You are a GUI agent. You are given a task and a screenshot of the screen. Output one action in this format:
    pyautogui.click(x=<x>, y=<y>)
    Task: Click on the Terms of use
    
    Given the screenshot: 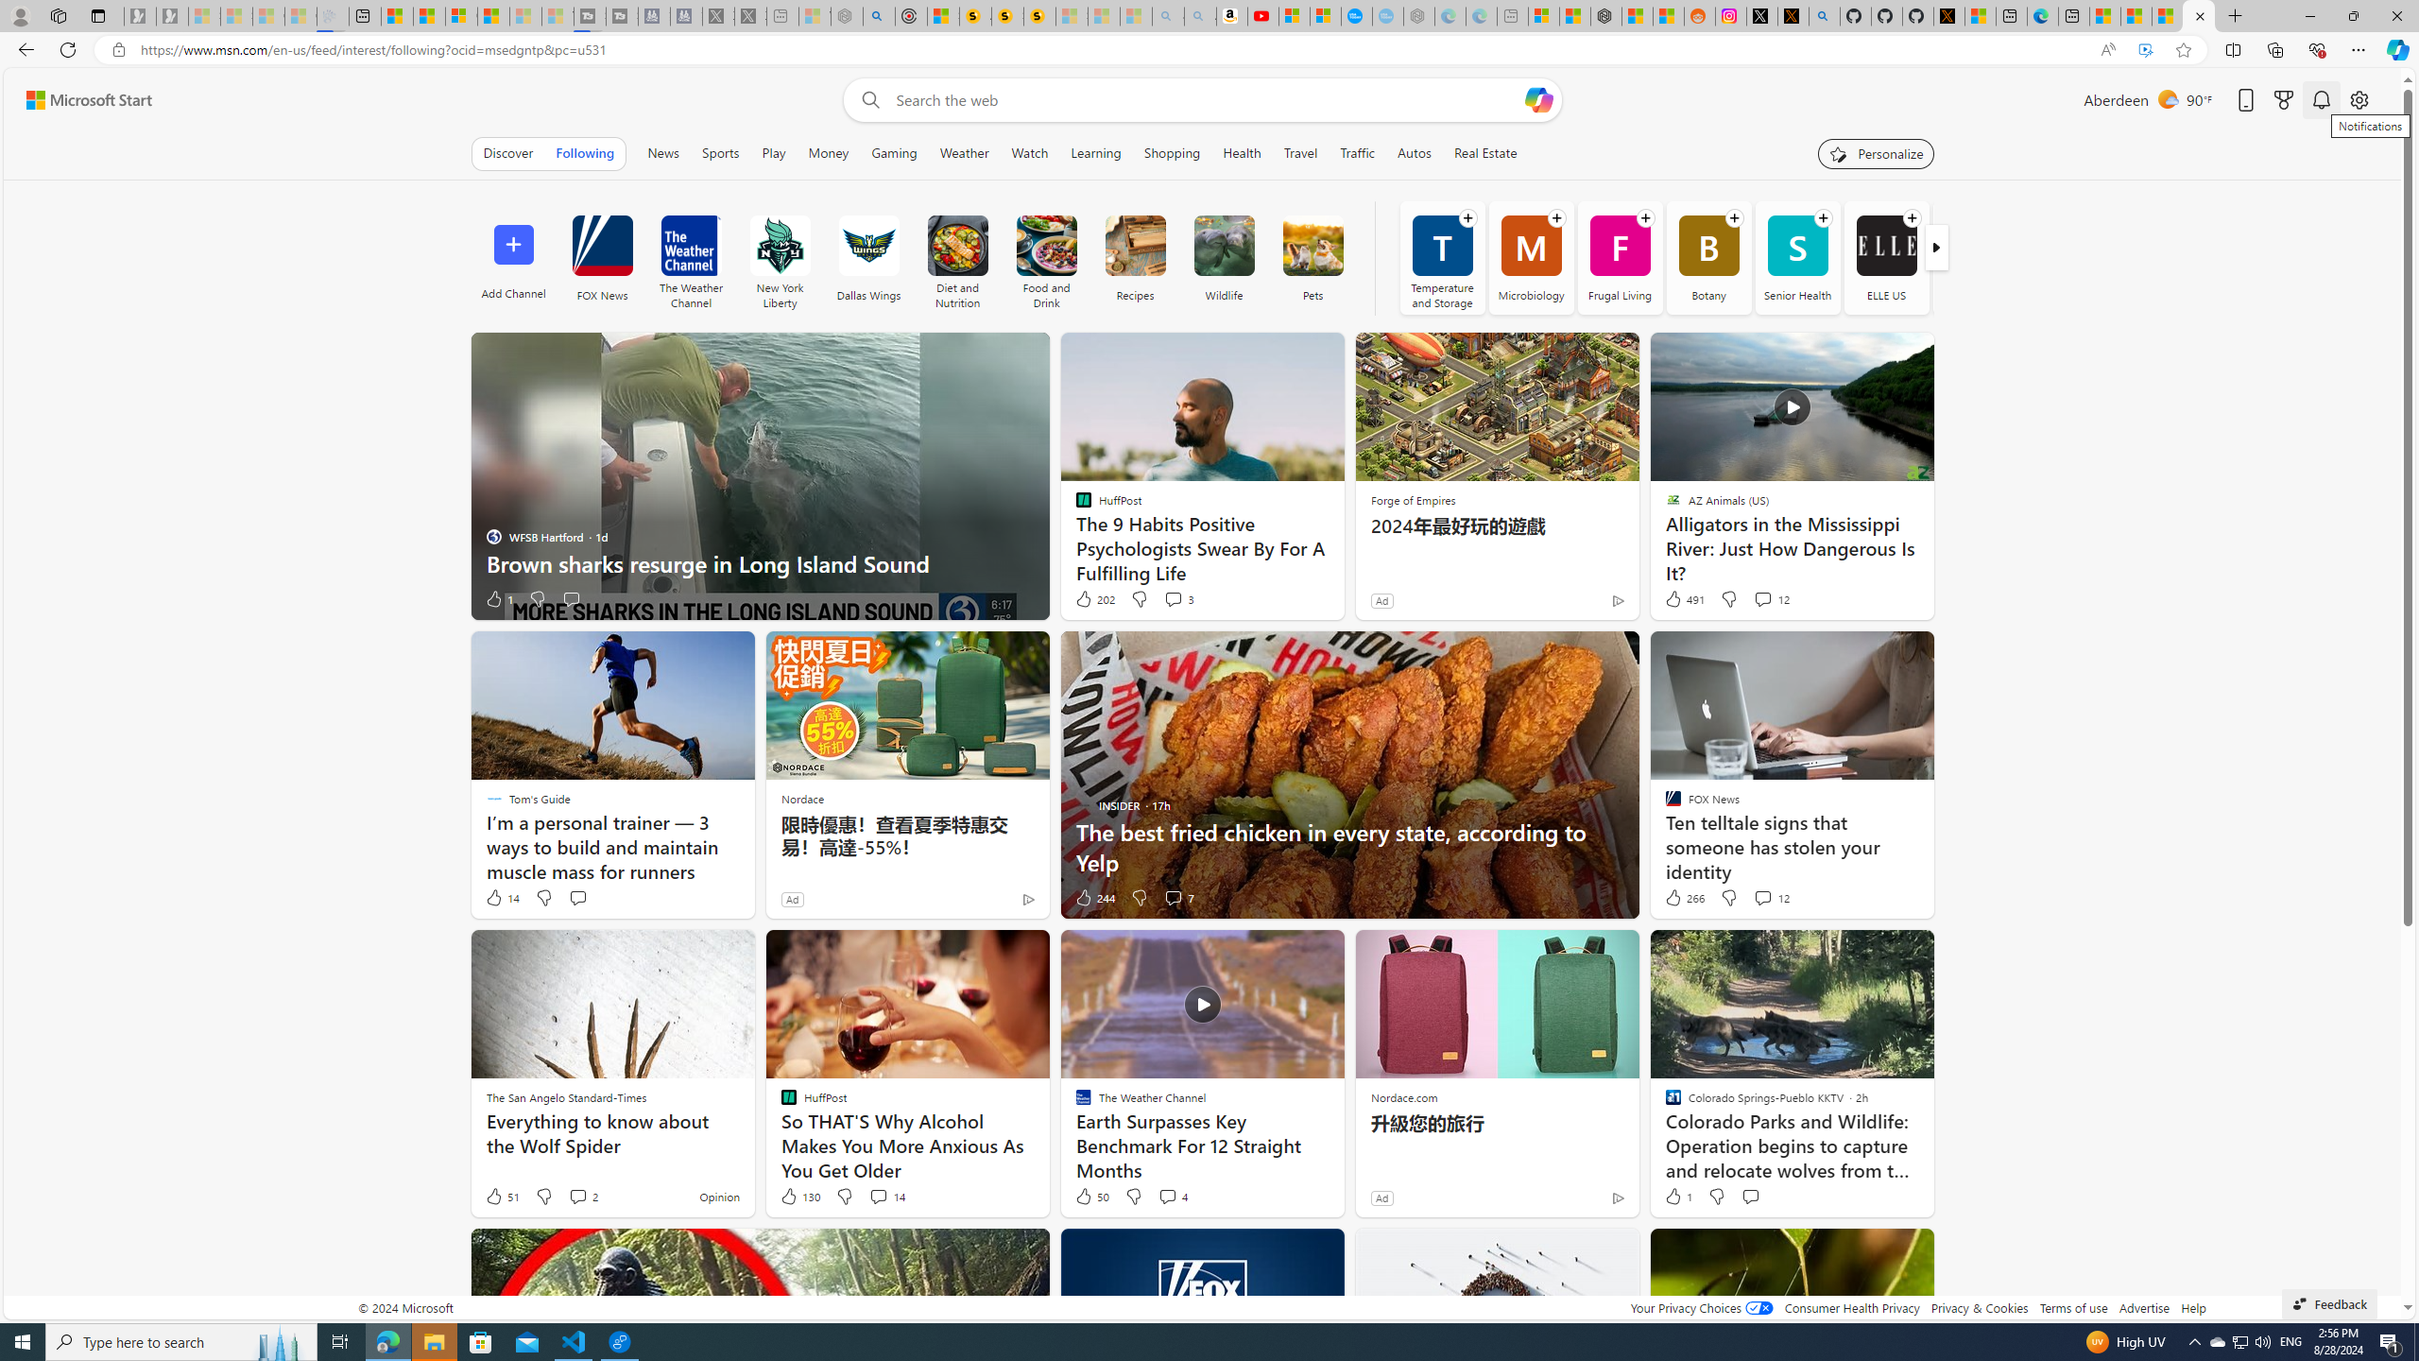 What is the action you would take?
    pyautogui.click(x=2073, y=1308)
    